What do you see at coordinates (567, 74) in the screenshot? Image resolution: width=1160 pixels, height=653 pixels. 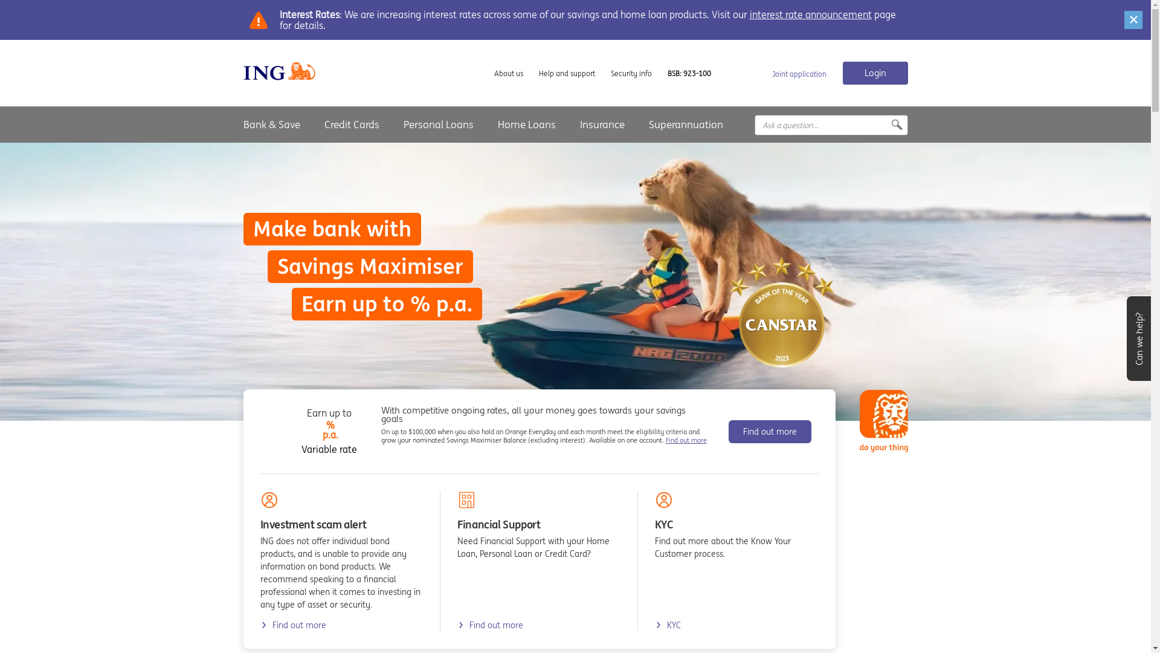 I see `Help and support` at bounding box center [567, 74].